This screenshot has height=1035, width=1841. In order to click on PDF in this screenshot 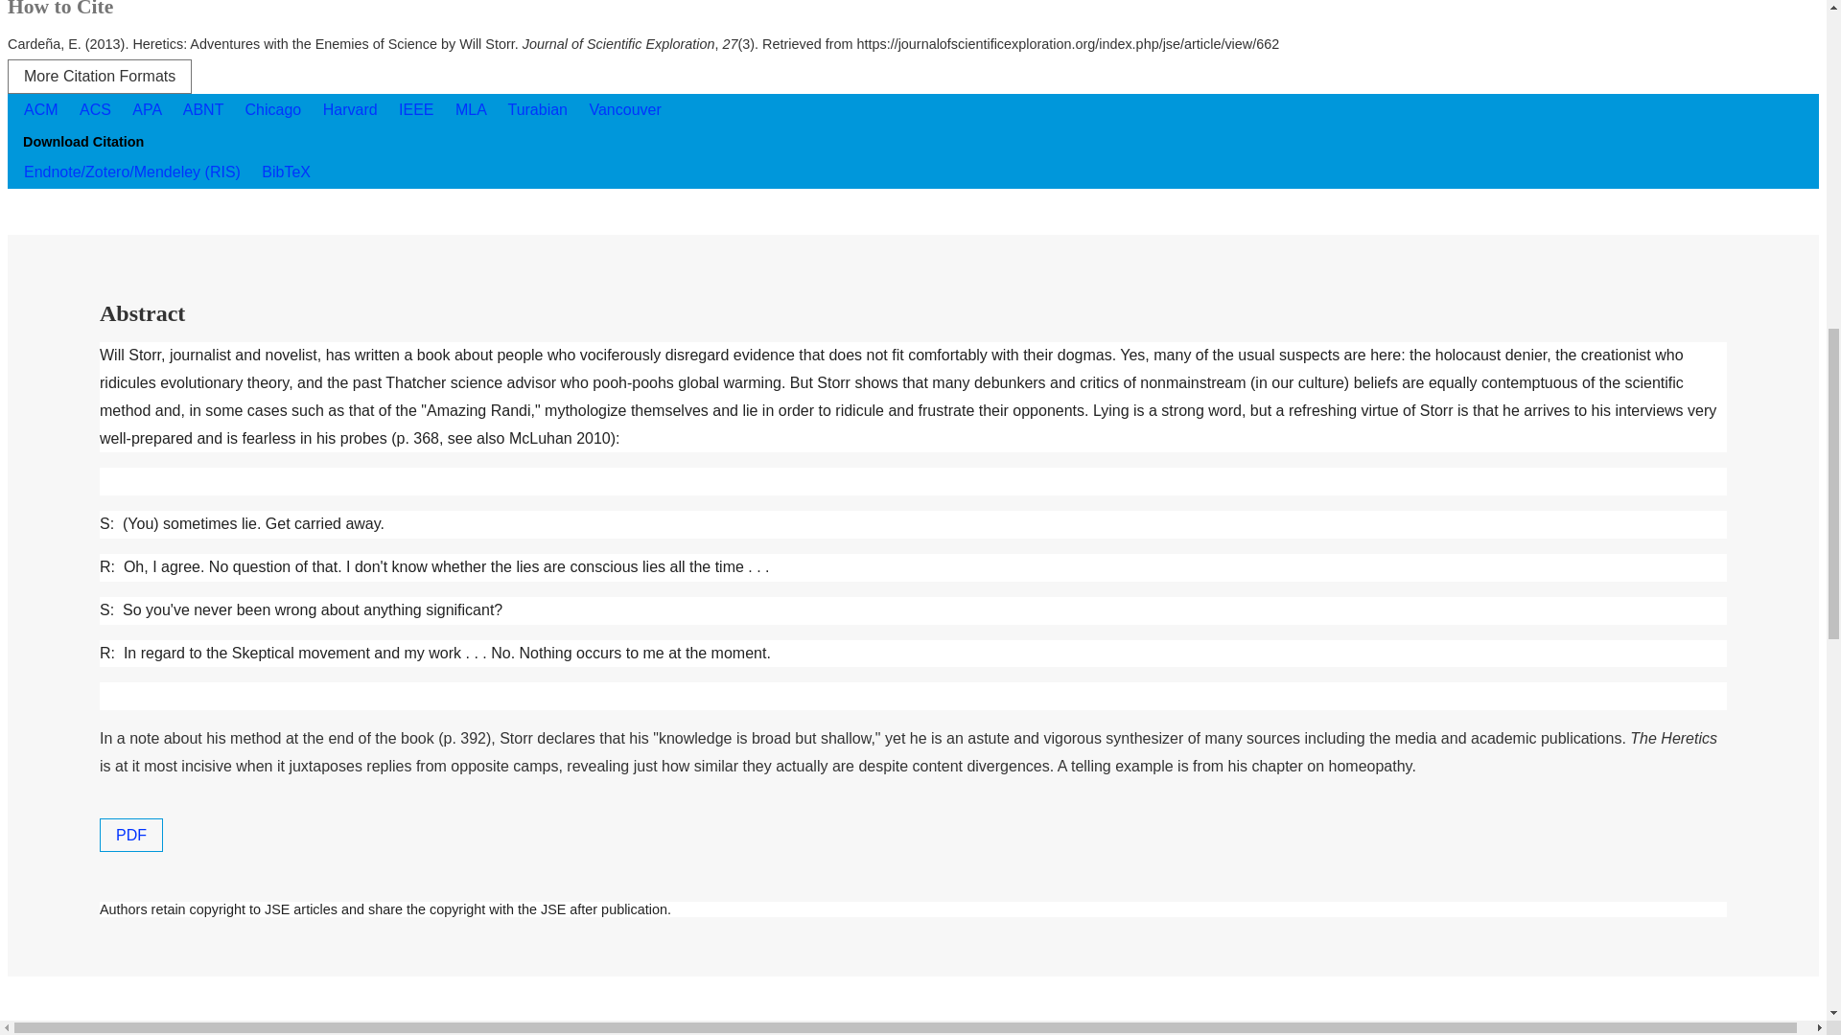, I will do `click(130, 835)`.